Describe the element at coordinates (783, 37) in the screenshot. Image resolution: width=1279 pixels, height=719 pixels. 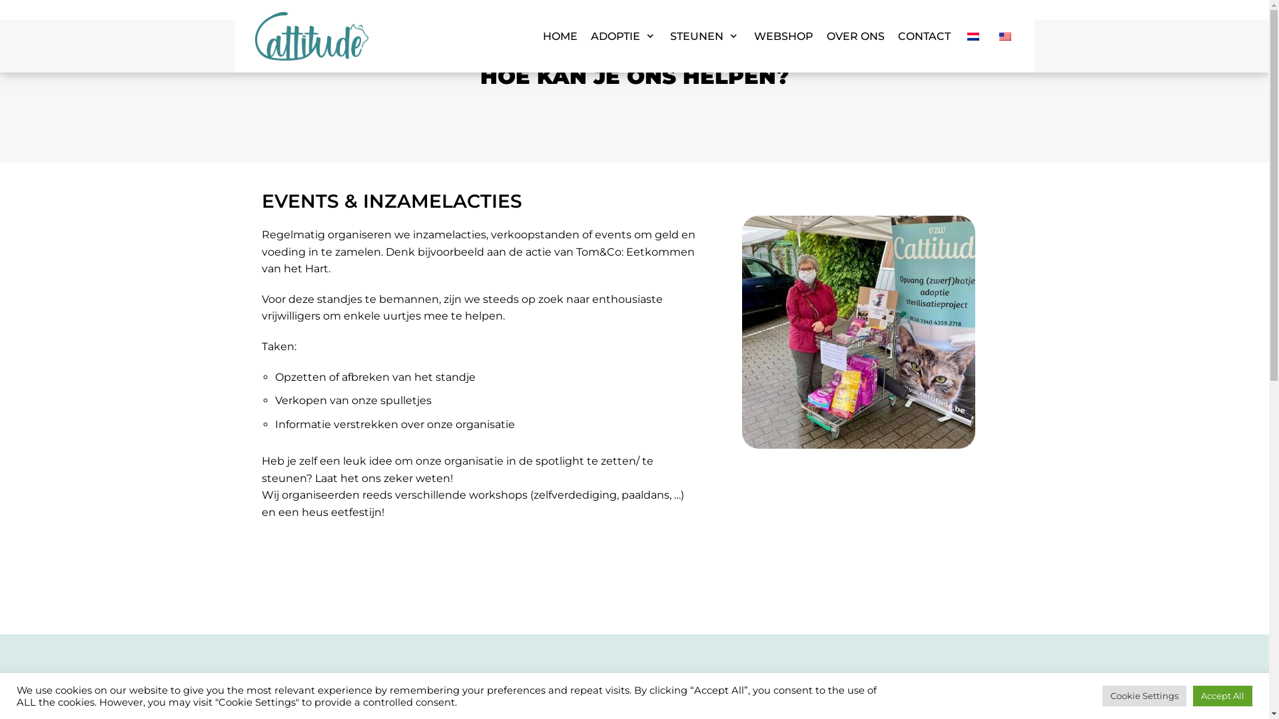
I see `WEBSHOP` at that location.